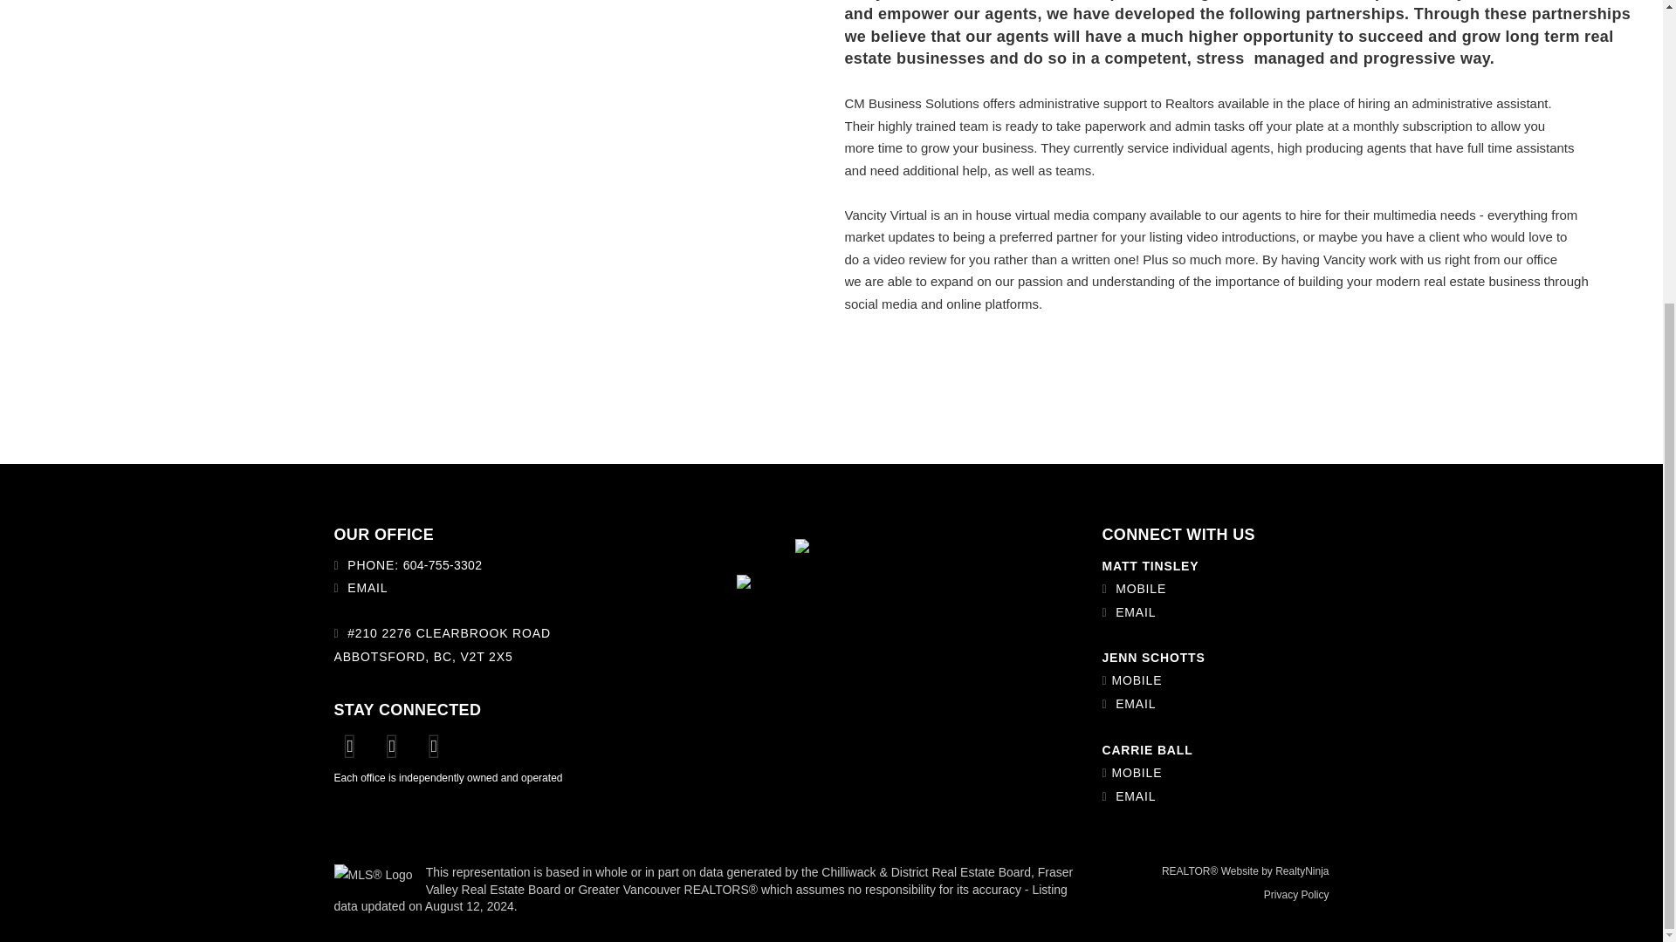 Image resolution: width=1676 pixels, height=942 pixels. I want to click on 604-755-3302, so click(443, 565).